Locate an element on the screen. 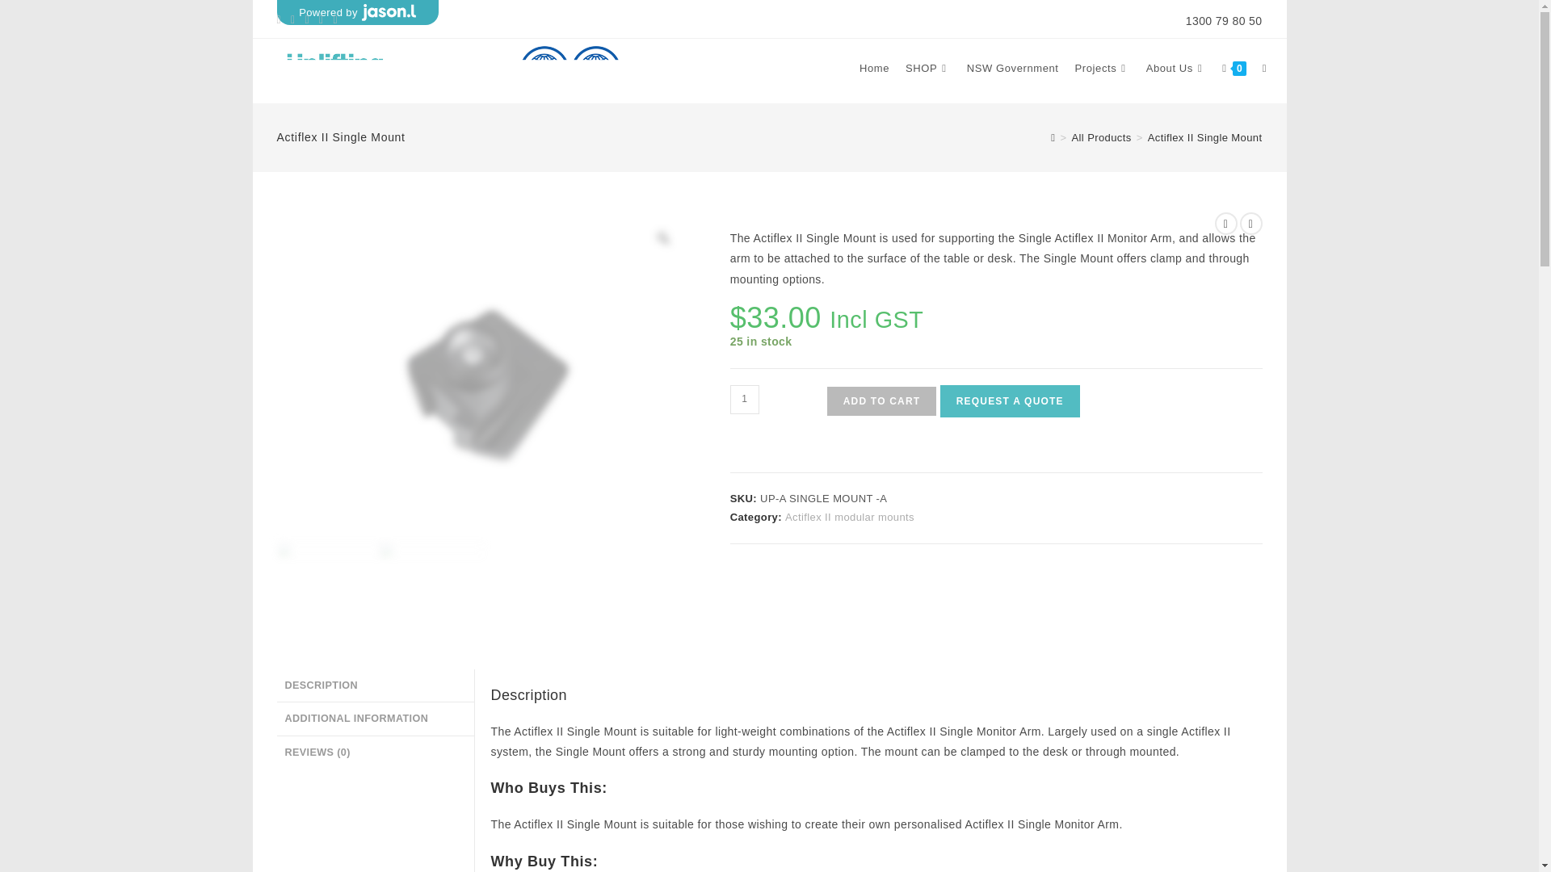 The image size is (1551, 872). actiflex single mount main is located at coordinates (481, 376).